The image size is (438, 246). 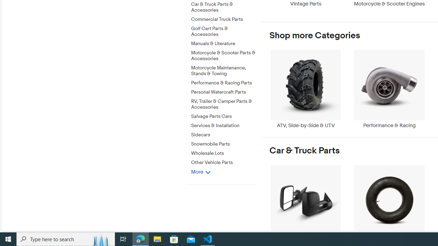 I want to click on Snowmobile Parts, so click(x=223, y=144).